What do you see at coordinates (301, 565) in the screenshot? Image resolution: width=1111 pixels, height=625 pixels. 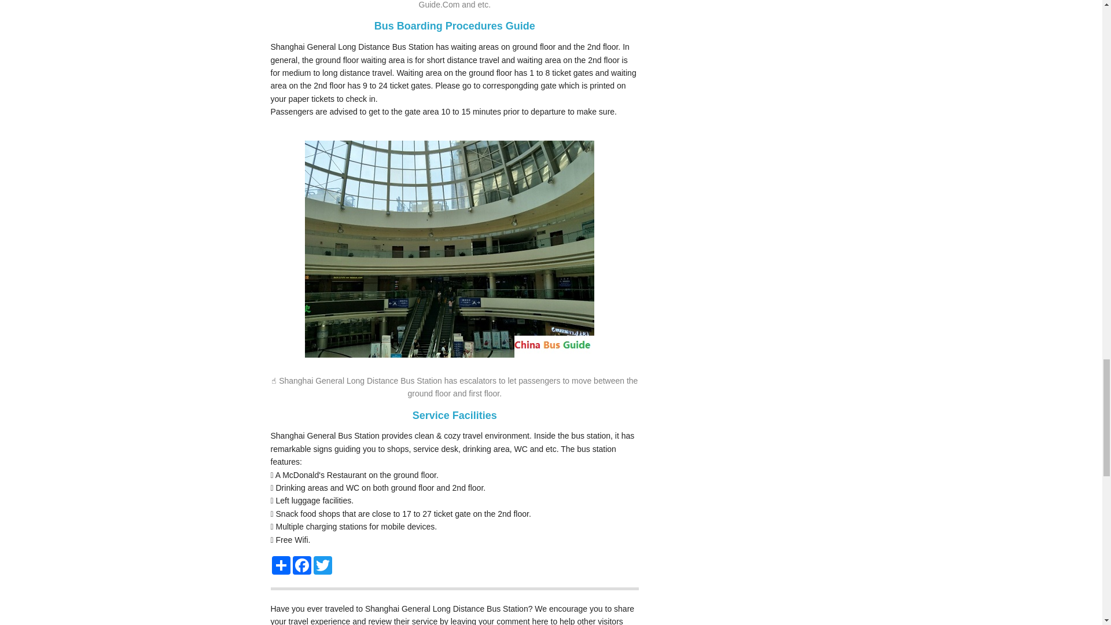 I see `Facebook` at bounding box center [301, 565].